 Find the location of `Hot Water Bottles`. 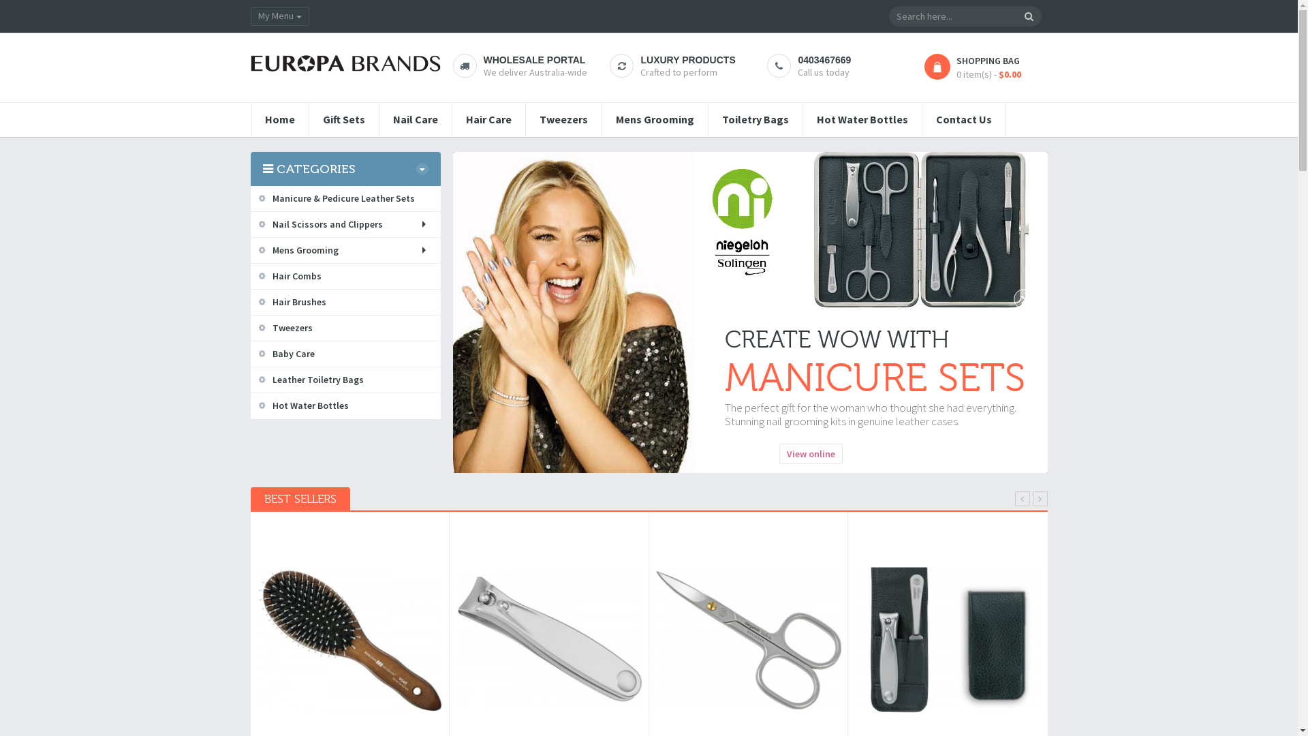

Hot Water Bottles is located at coordinates (862, 120).